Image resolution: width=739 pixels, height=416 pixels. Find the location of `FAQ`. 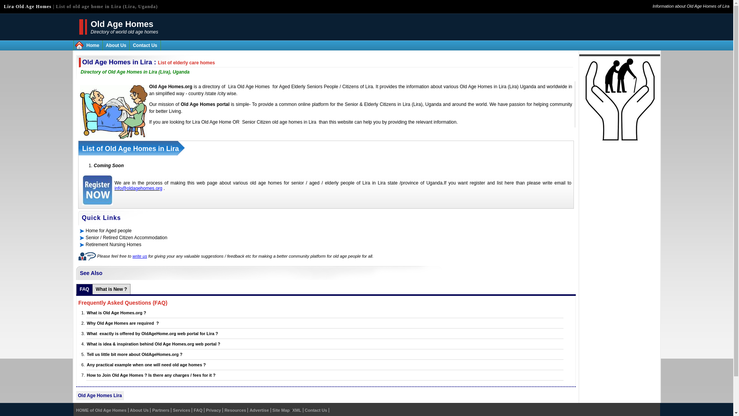

FAQ is located at coordinates (198, 410).